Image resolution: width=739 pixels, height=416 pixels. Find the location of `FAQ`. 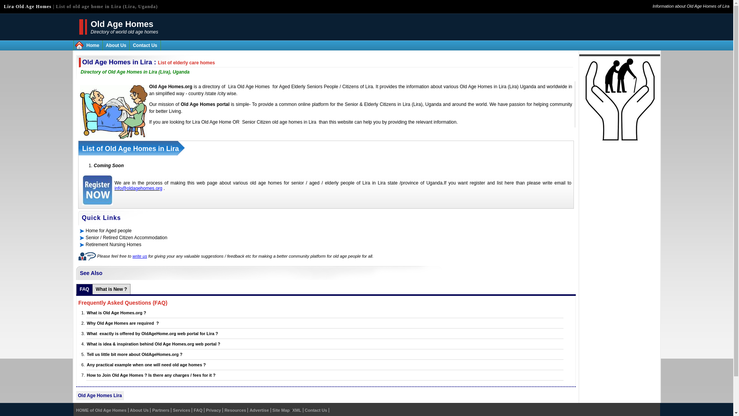

FAQ is located at coordinates (198, 410).